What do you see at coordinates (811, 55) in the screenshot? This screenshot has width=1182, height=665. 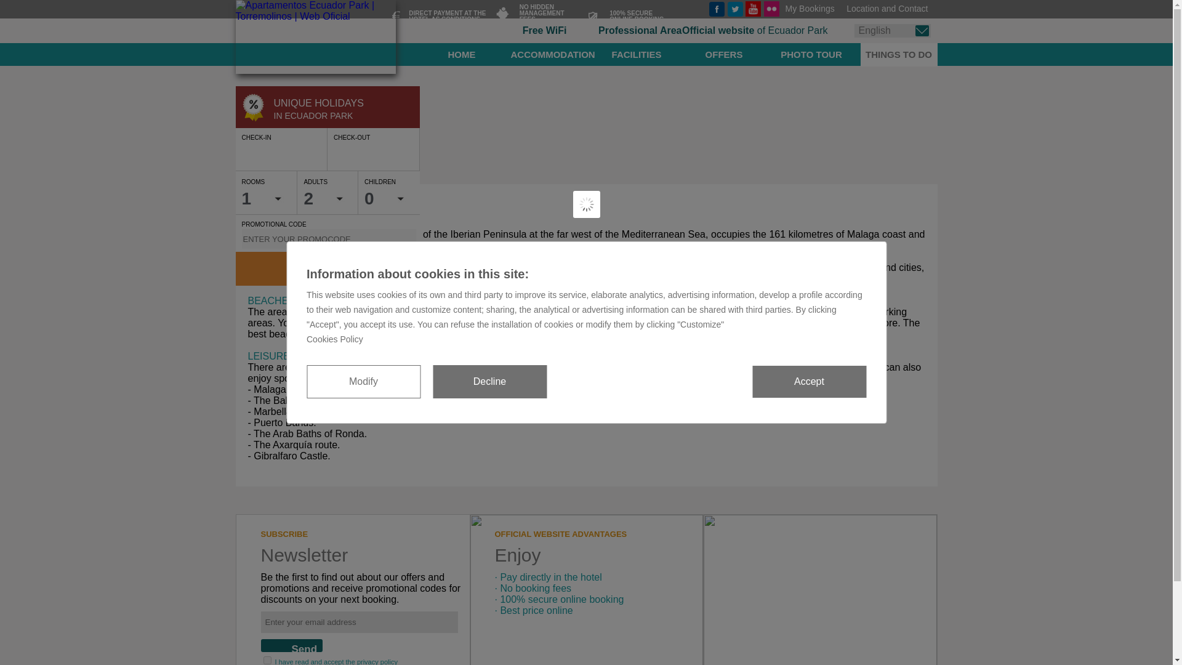 I see `PHOTO TOUR` at bounding box center [811, 55].